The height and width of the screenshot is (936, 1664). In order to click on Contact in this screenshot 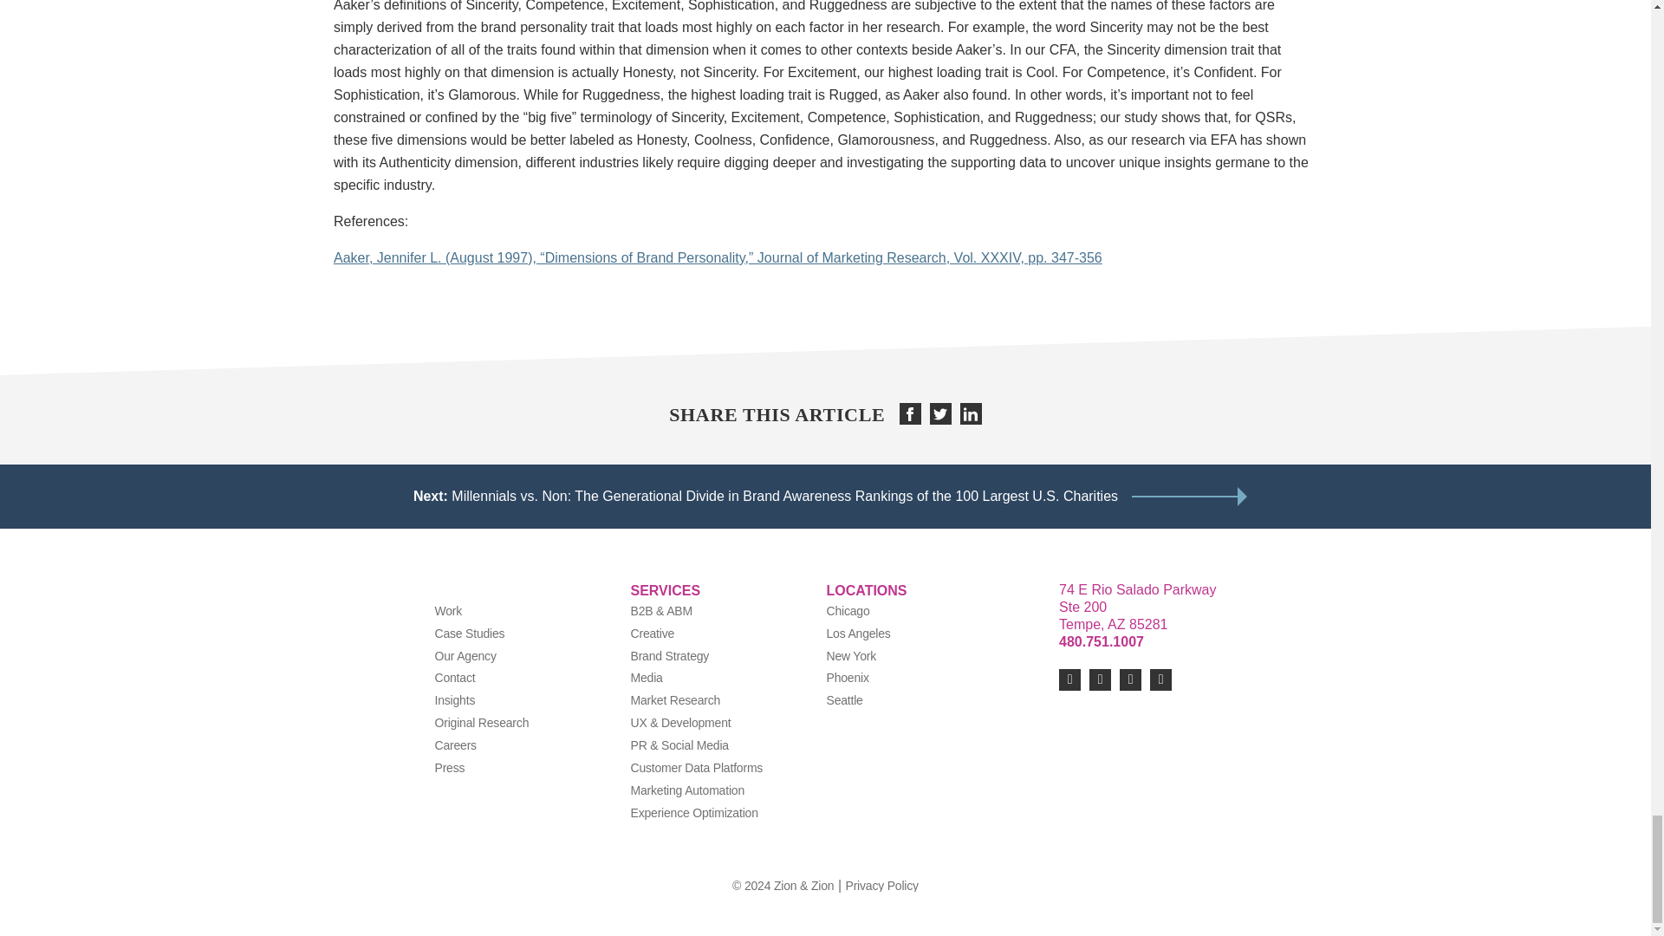, I will do `click(455, 678)`.